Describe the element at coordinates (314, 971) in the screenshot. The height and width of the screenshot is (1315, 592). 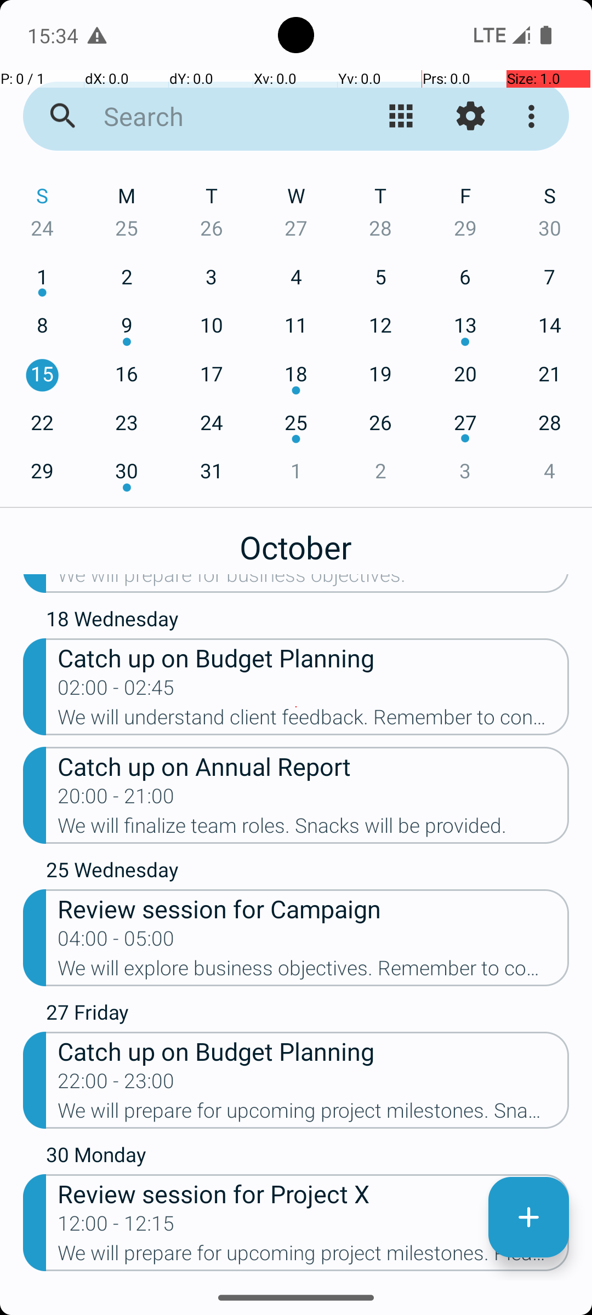
I see `We will explore business objectives. Remember to confirm attendance.` at that location.